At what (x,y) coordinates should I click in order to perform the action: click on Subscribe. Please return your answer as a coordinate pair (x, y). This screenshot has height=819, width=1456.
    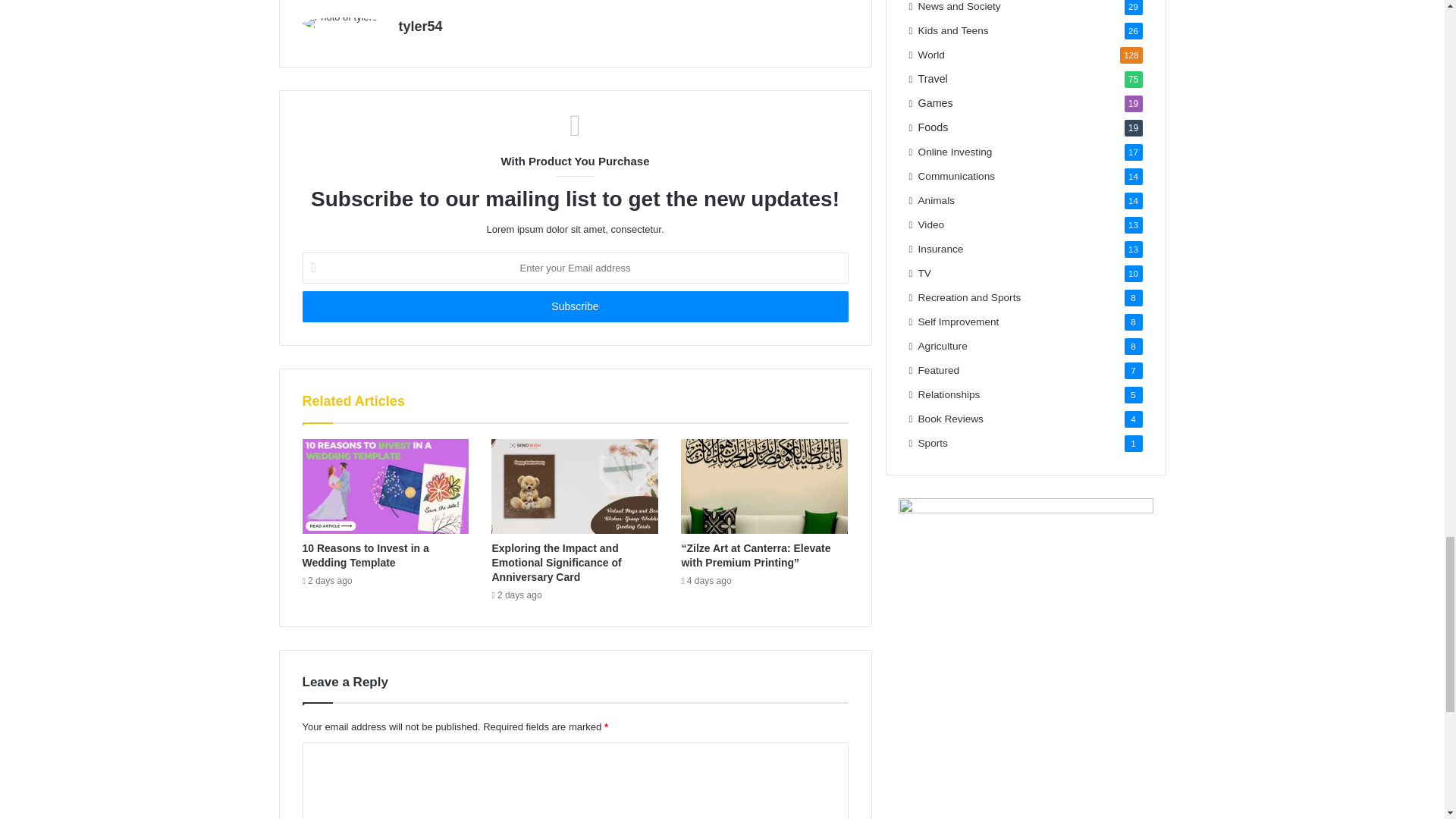
    Looking at the image, I should click on (574, 306).